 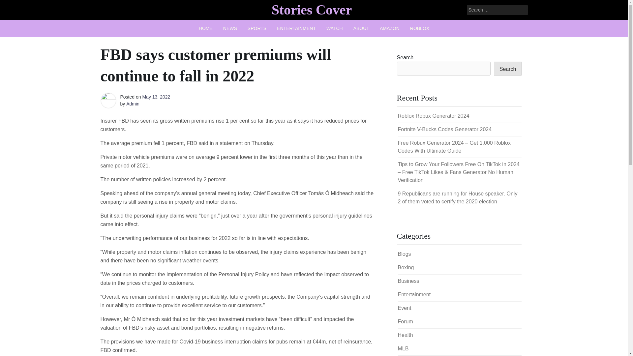 What do you see at coordinates (133, 104) in the screenshot?
I see `Admin` at bounding box center [133, 104].